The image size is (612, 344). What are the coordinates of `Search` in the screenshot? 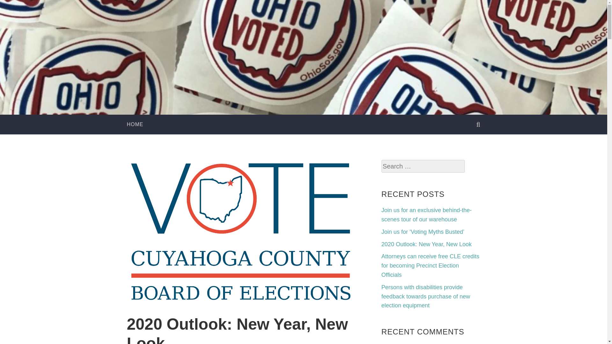 It's located at (14, 7).